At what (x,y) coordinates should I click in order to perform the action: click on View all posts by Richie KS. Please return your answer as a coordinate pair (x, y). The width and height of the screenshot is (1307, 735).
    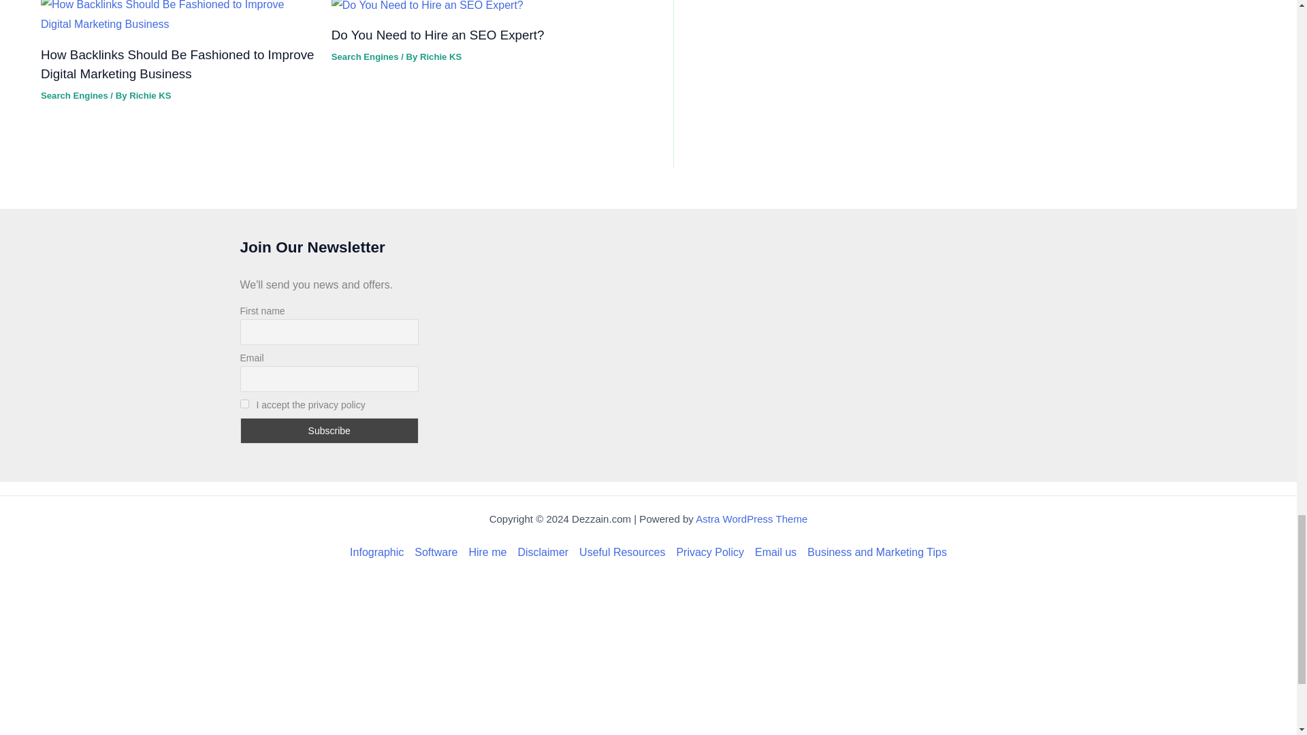
    Looking at the image, I should click on (440, 56).